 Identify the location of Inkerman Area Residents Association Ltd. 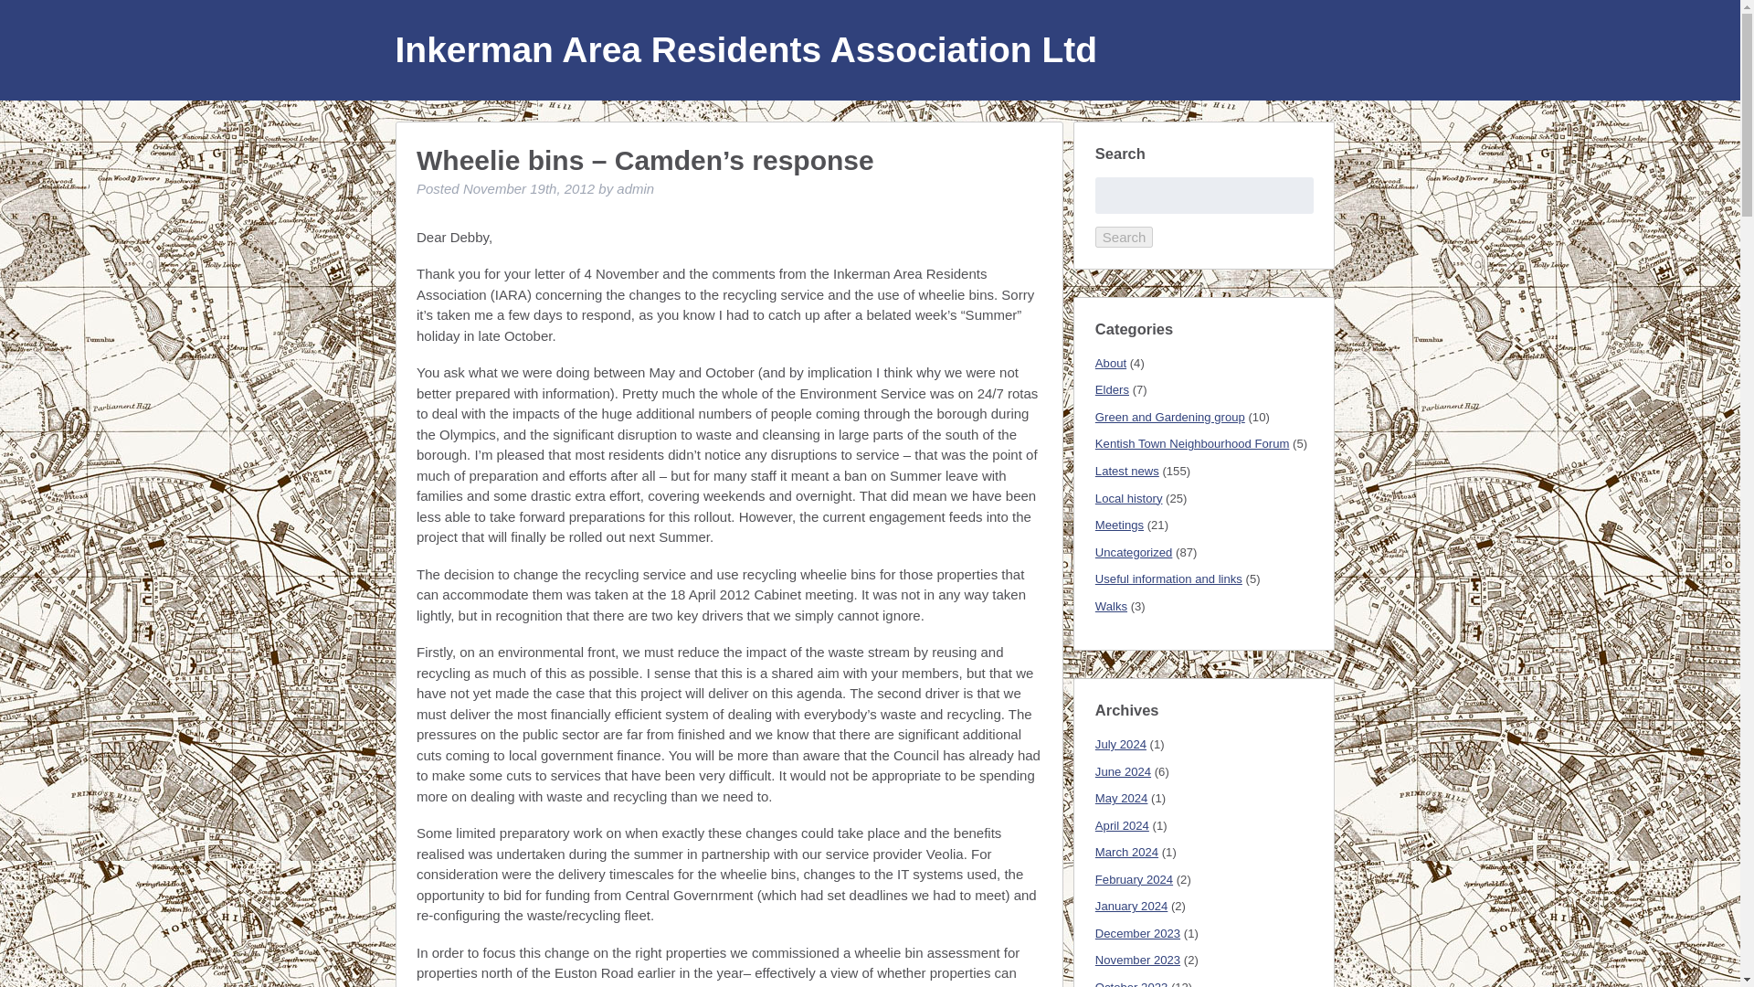
(745, 49).